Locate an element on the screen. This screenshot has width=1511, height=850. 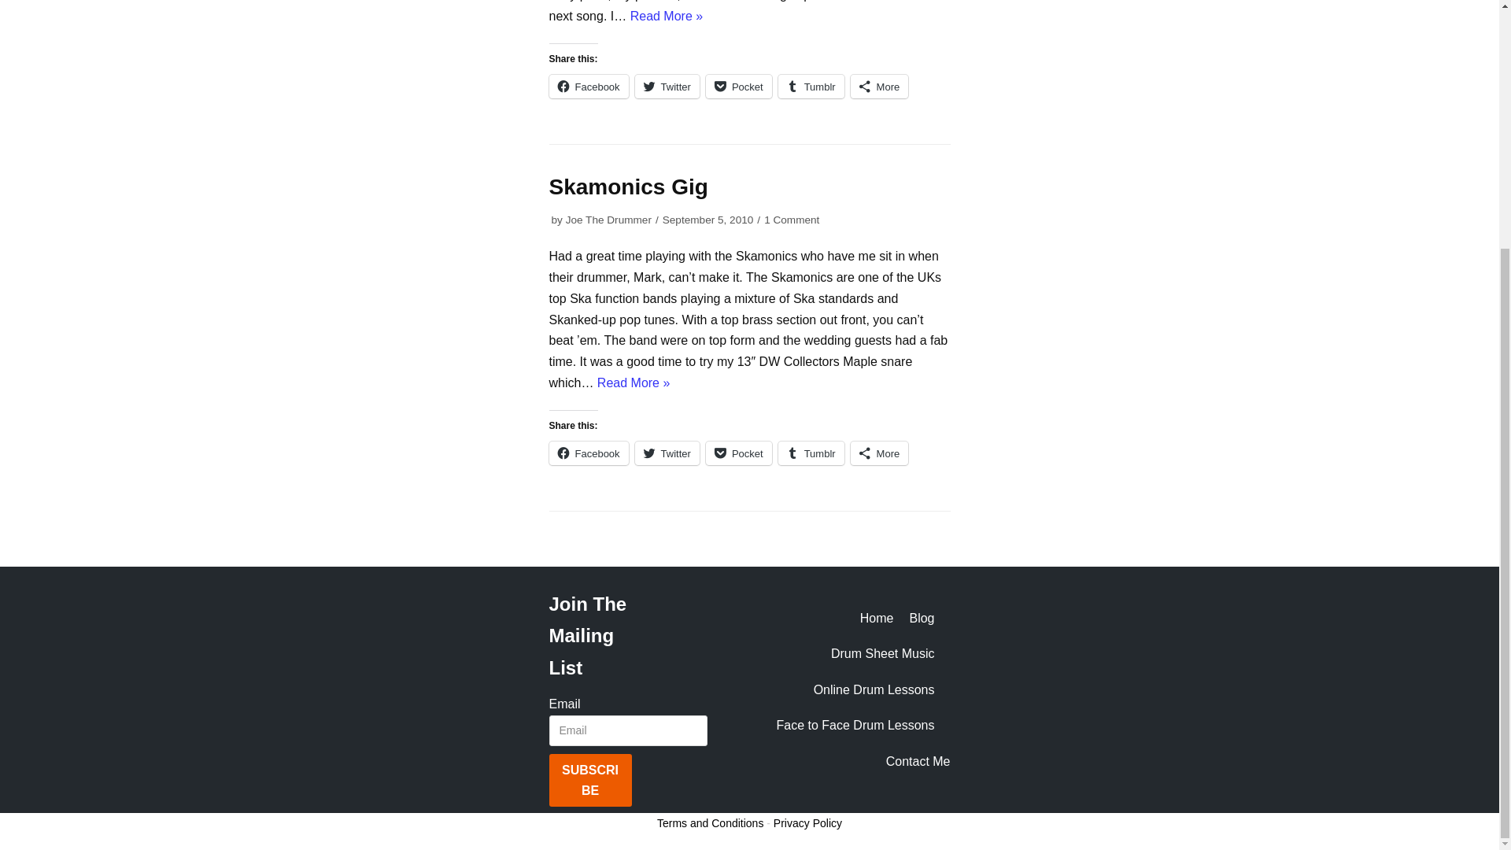
Facebook is located at coordinates (589, 87).